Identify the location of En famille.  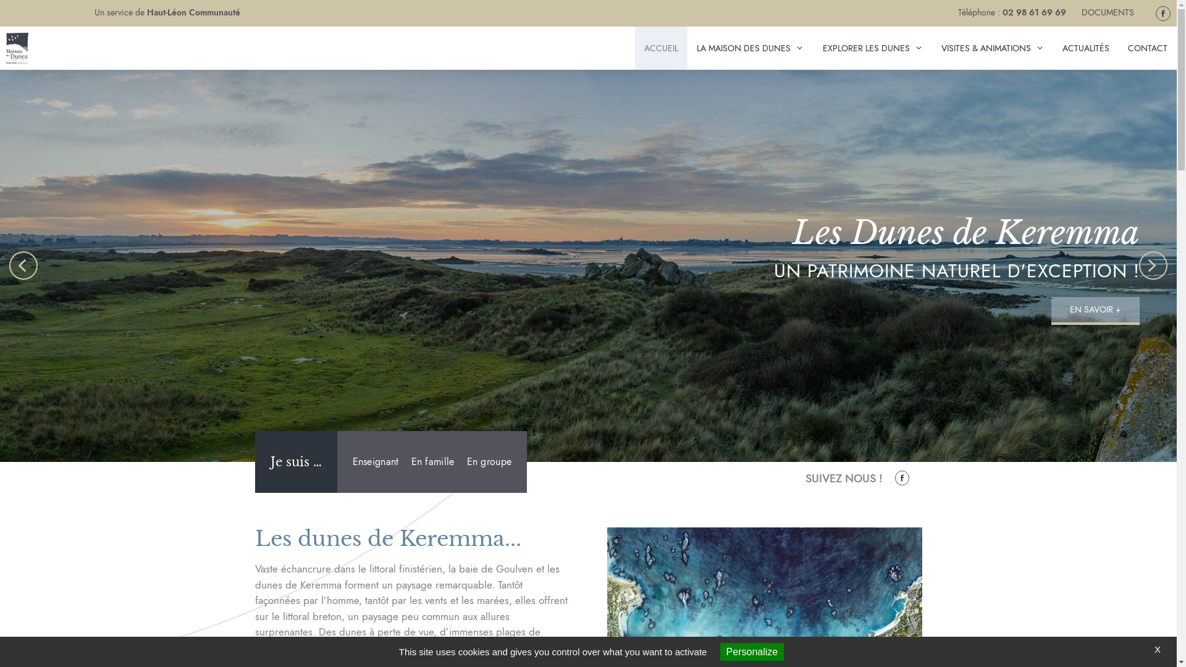
(433, 462).